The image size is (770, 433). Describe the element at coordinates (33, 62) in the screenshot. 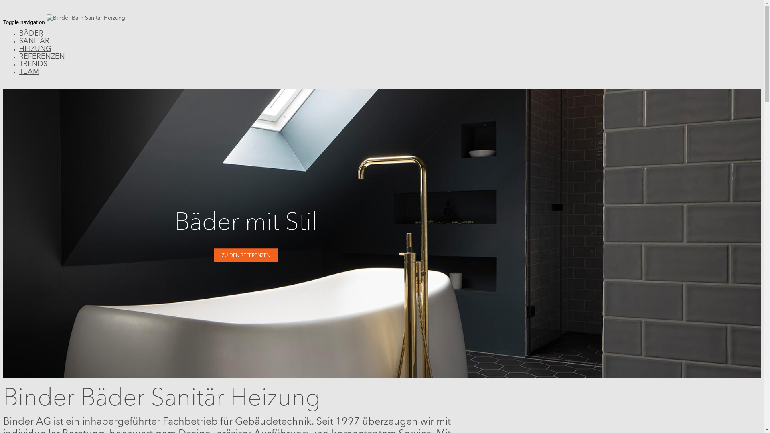

I see `TRENDS` at that location.